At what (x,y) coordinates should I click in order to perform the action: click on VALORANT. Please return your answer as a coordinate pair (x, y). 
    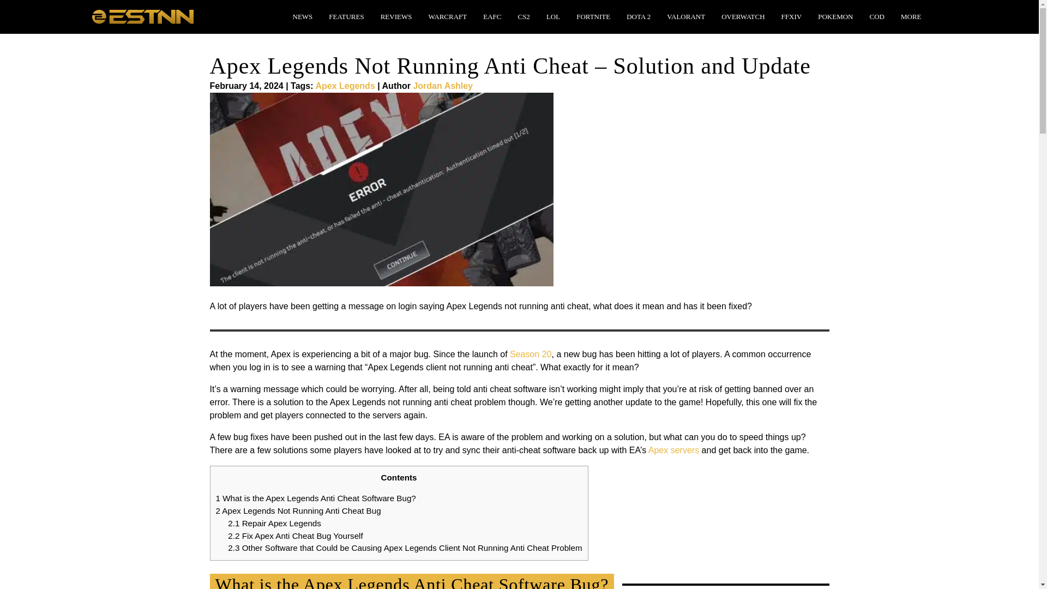
    Looking at the image, I should click on (686, 16).